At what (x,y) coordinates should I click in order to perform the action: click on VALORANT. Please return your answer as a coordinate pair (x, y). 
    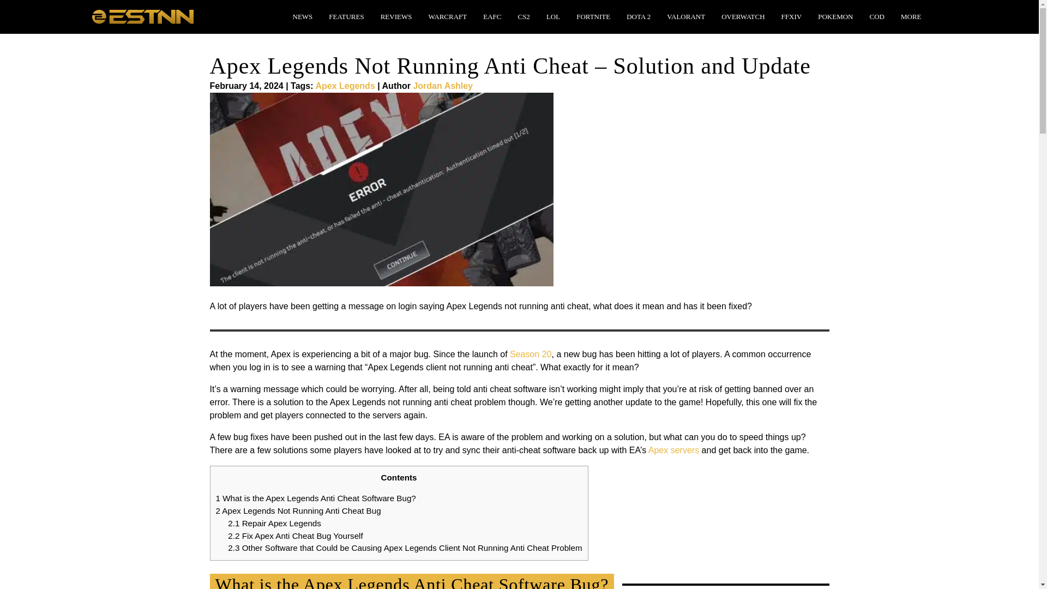
    Looking at the image, I should click on (686, 16).